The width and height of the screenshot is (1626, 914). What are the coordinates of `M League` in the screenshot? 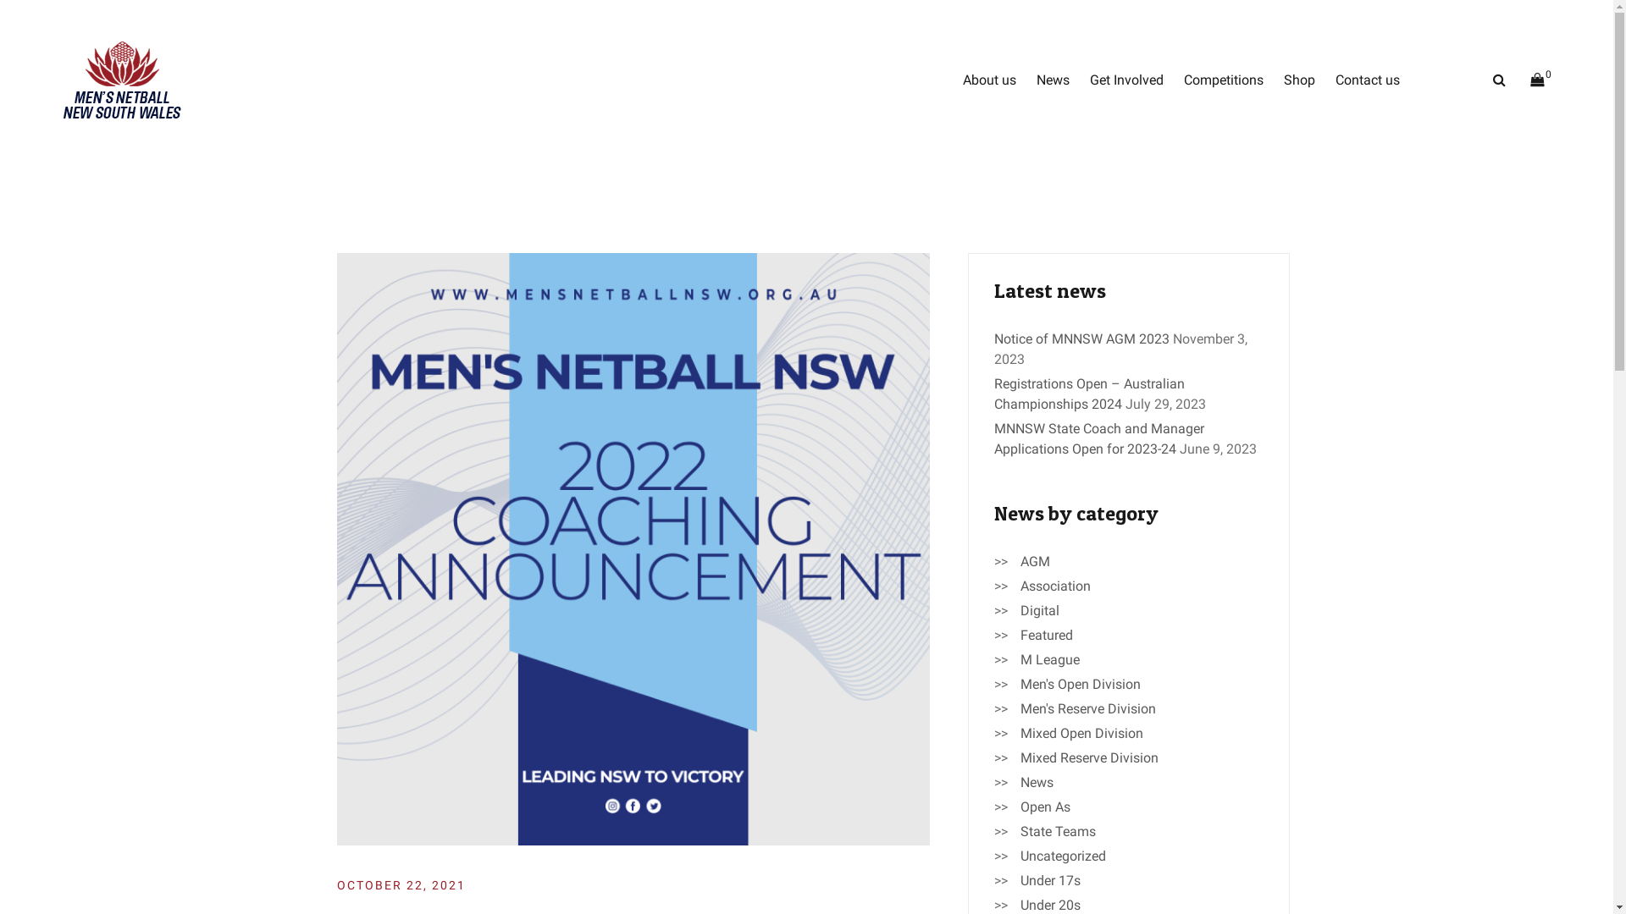 It's located at (1049, 660).